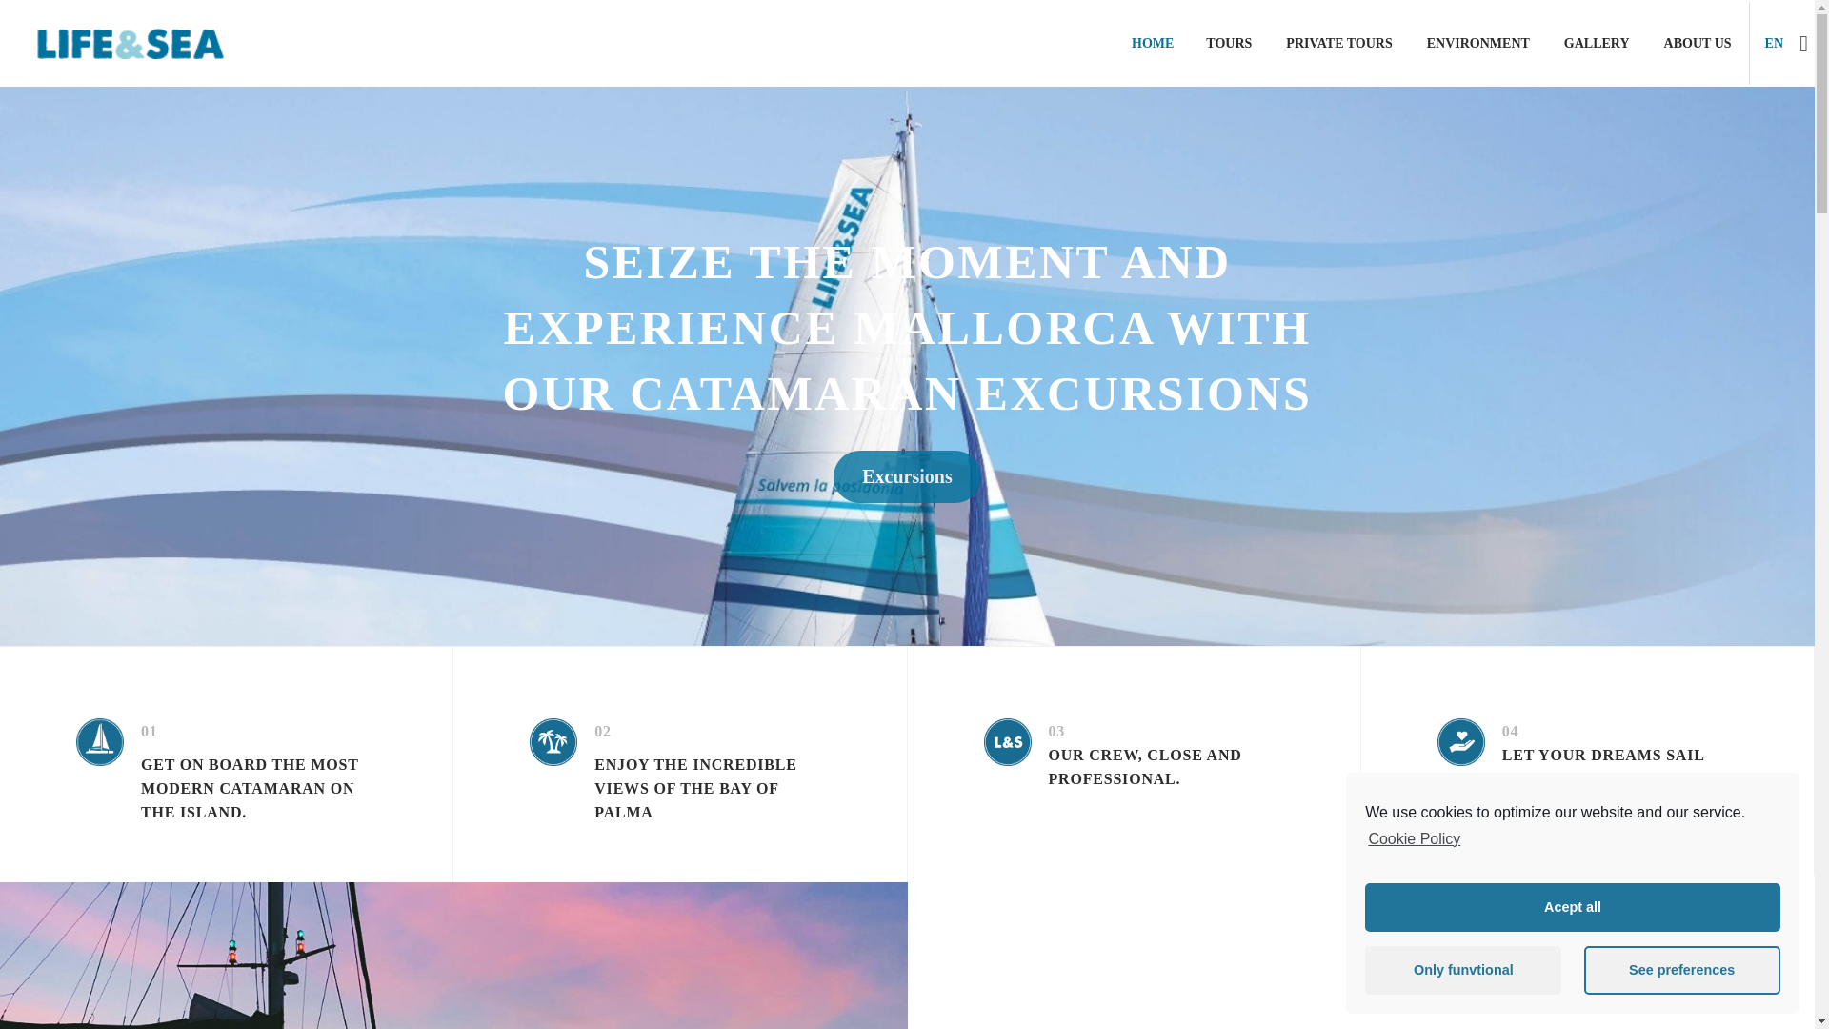 The width and height of the screenshot is (1829, 1029). I want to click on TOURS, so click(1229, 44).